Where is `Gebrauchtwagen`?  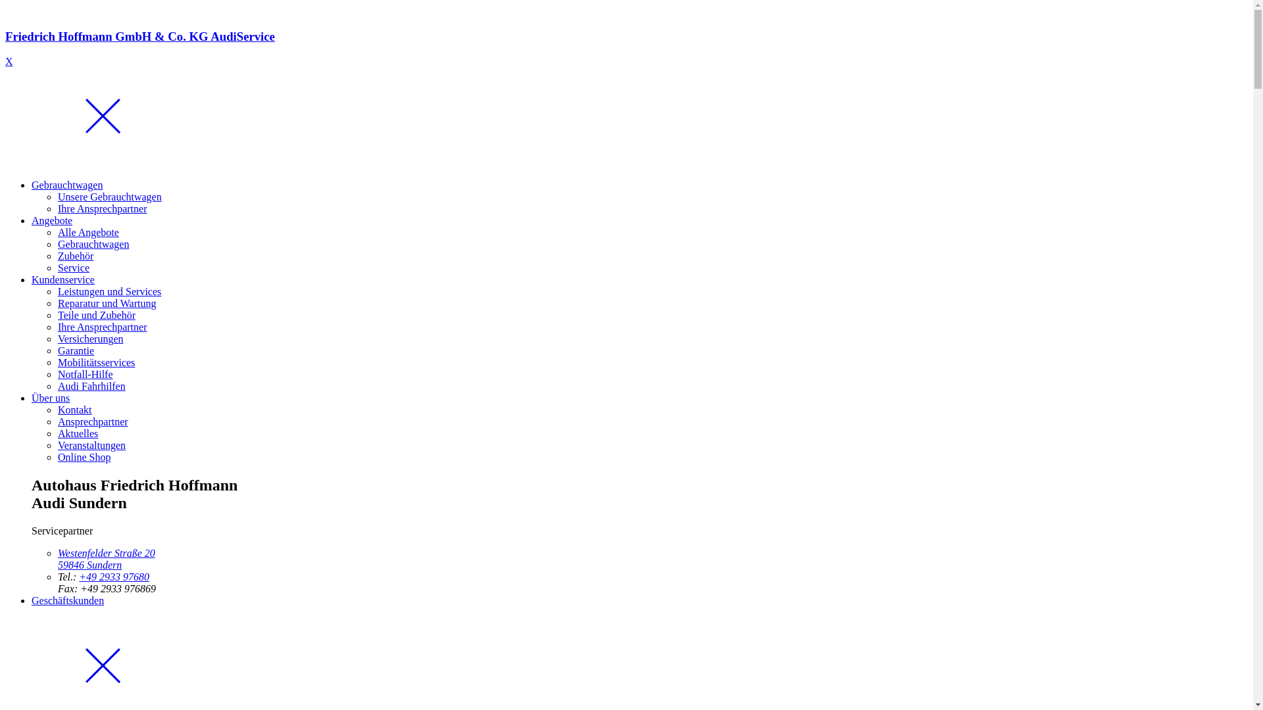
Gebrauchtwagen is located at coordinates (93, 245).